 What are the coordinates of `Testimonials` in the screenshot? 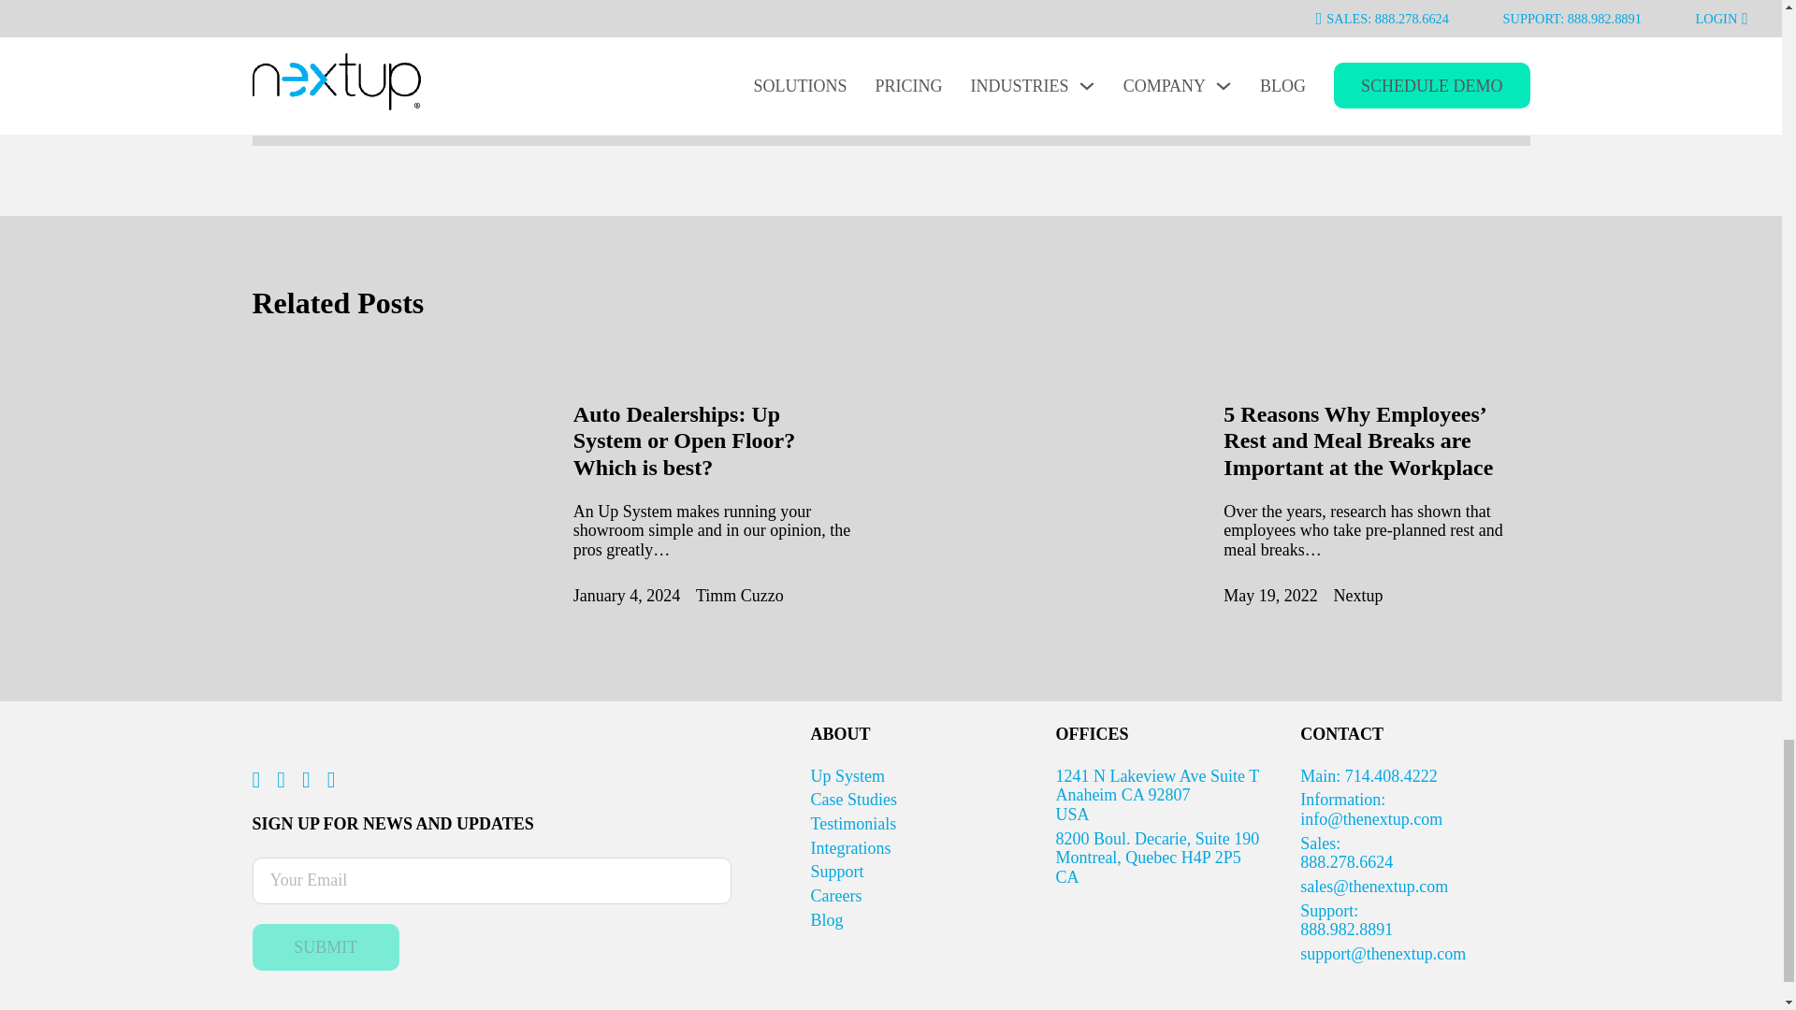 It's located at (853, 823).